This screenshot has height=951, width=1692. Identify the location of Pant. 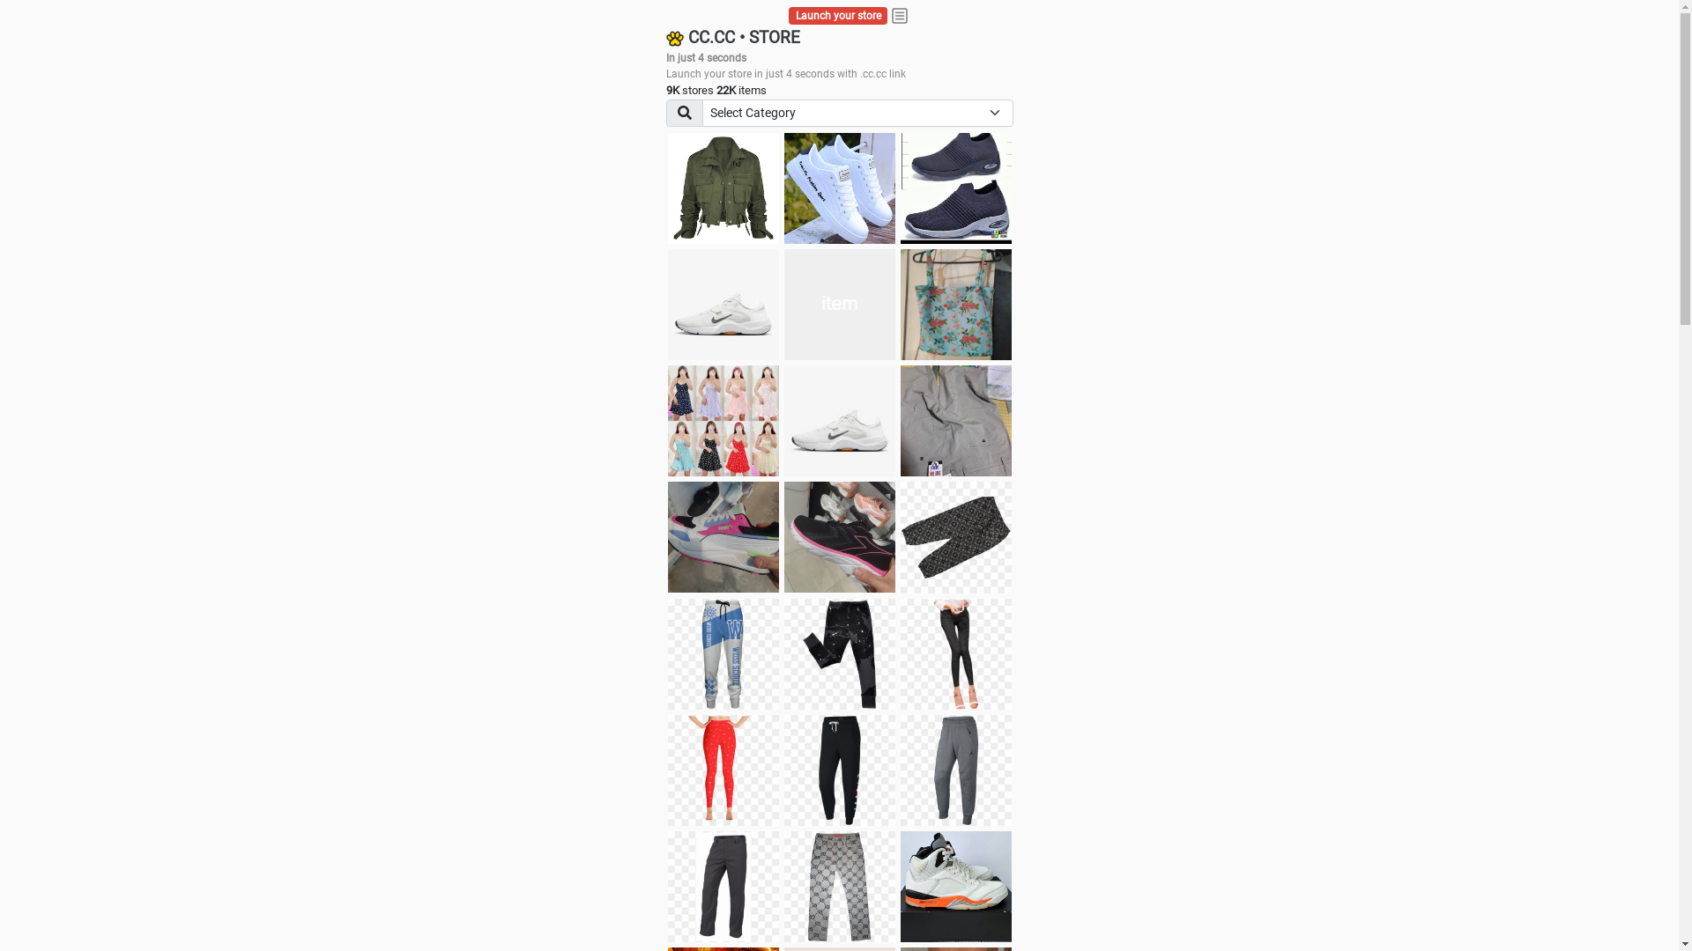
(840, 654).